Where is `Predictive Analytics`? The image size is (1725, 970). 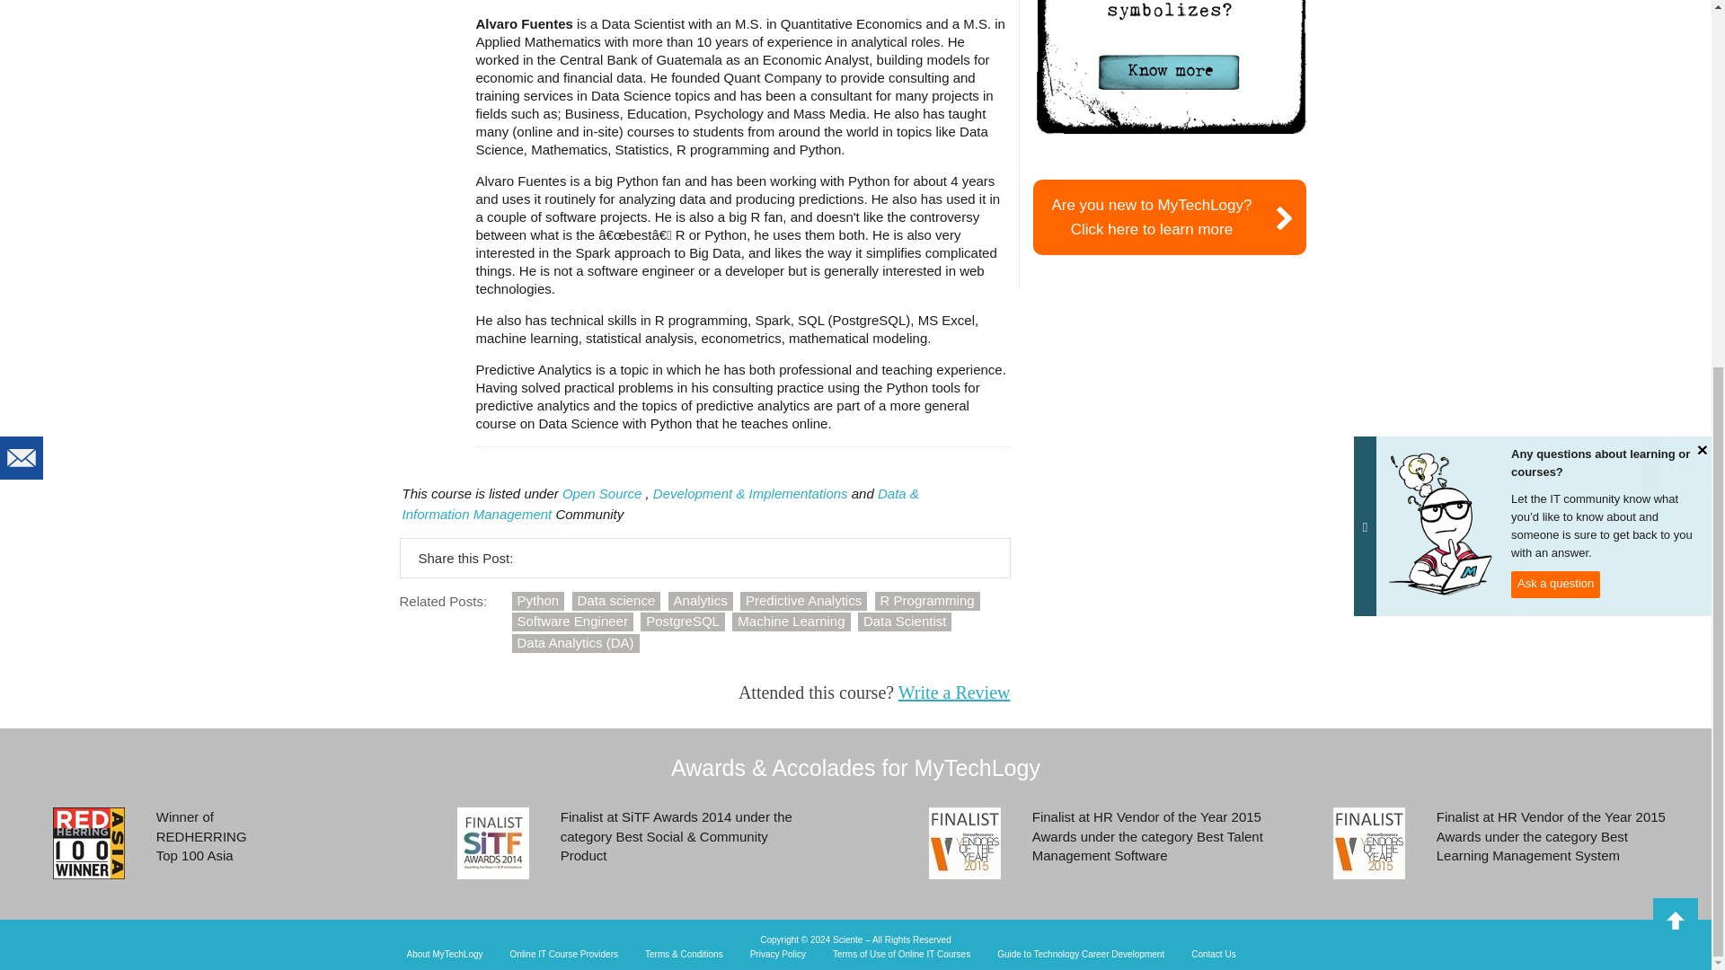
Predictive Analytics is located at coordinates (803, 601).